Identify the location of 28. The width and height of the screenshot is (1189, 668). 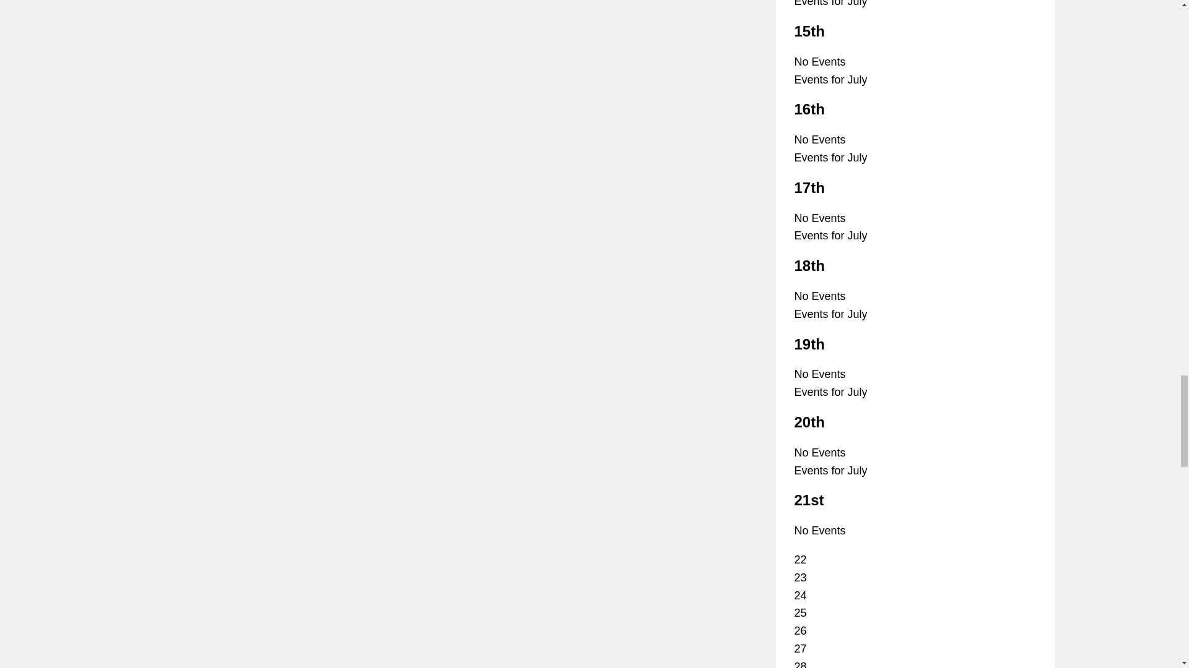
(800, 664).